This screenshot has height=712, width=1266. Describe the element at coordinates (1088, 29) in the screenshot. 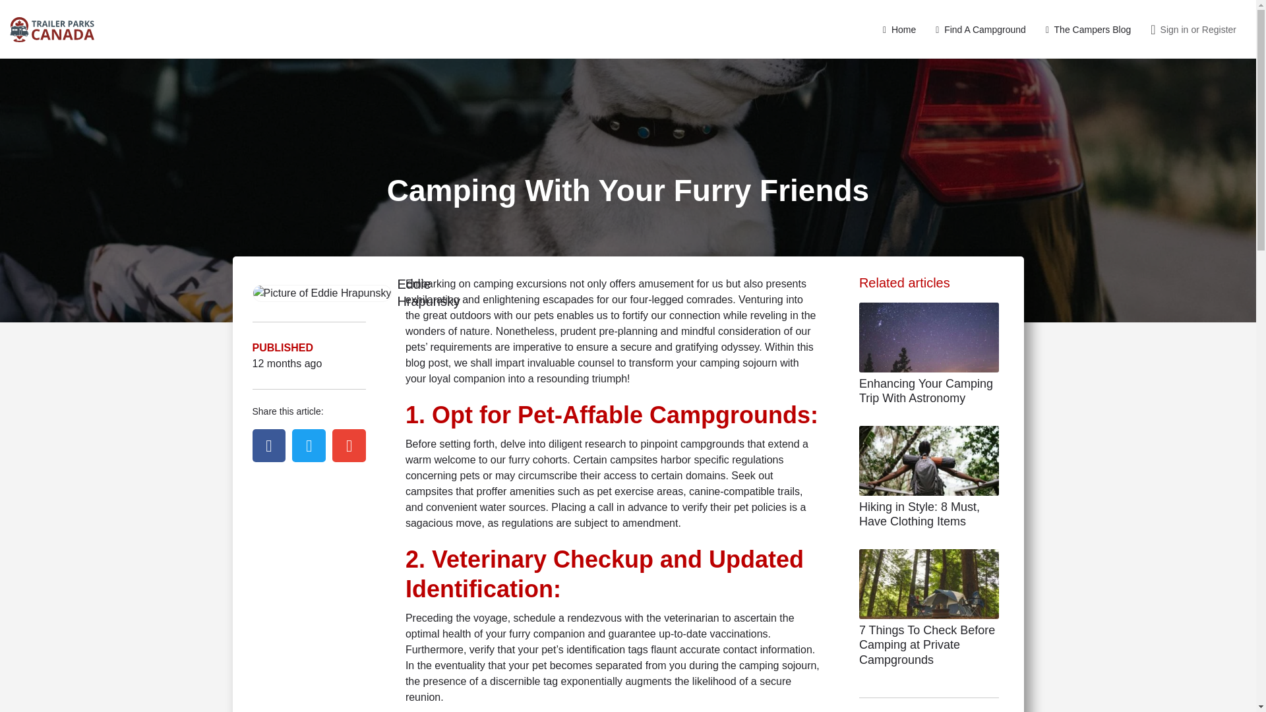

I see `  The Campers Blog` at that location.